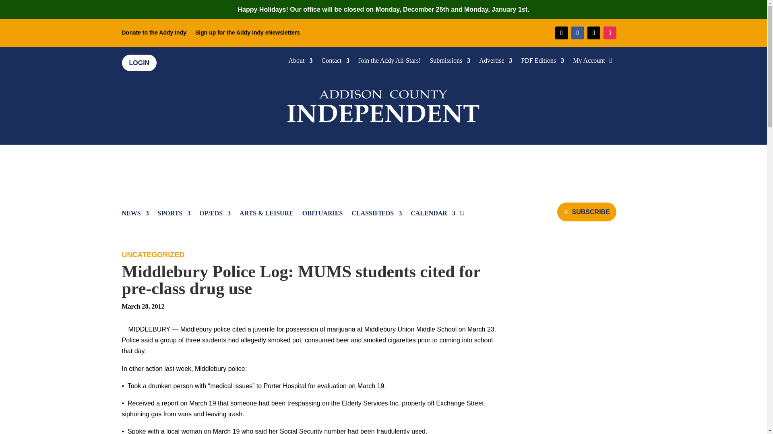  I want to click on Follow on X, so click(594, 33).